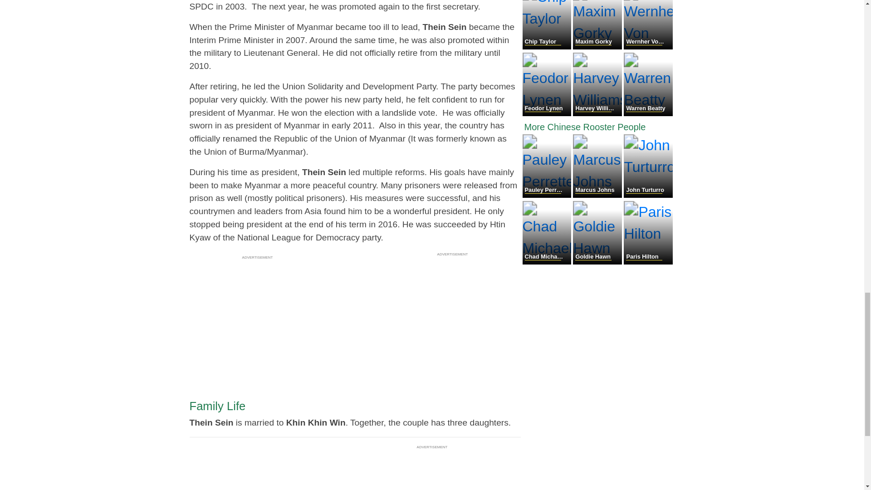 The image size is (871, 490). I want to click on Pauley Perrette, so click(548, 195).